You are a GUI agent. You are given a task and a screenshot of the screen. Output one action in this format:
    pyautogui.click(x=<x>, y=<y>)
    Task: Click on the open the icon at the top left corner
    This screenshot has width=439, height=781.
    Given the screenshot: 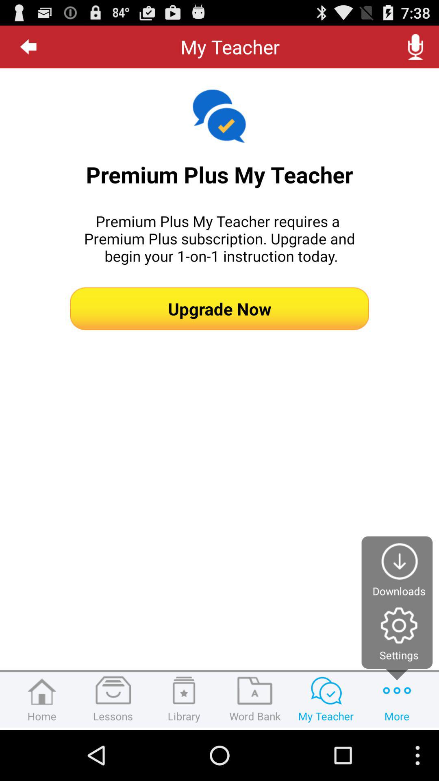 What is the action you would take?
    pyautogui.click(x=28, y=47)
    